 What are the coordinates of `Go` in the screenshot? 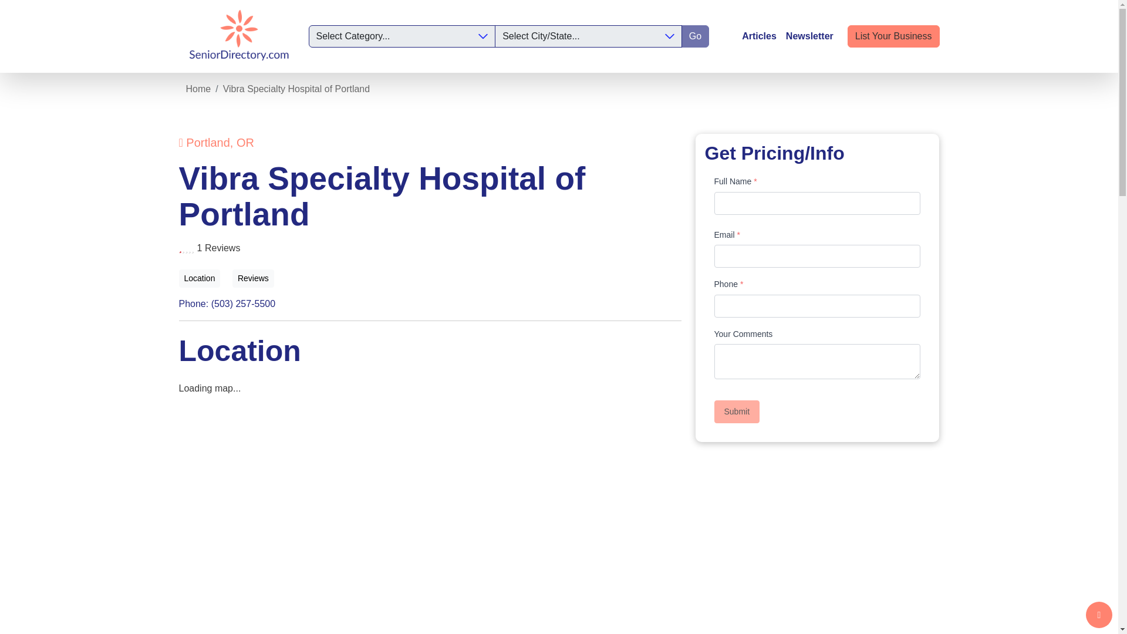 It's located at (695, 36).